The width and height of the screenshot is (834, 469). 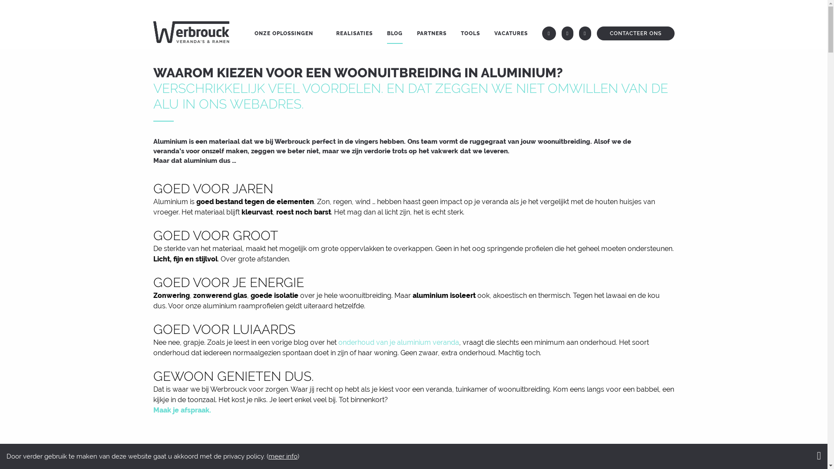 What do you see at coordinates (511, 34) in the screenshot?
I see `VACATURES` at bounding box center [511, 34].